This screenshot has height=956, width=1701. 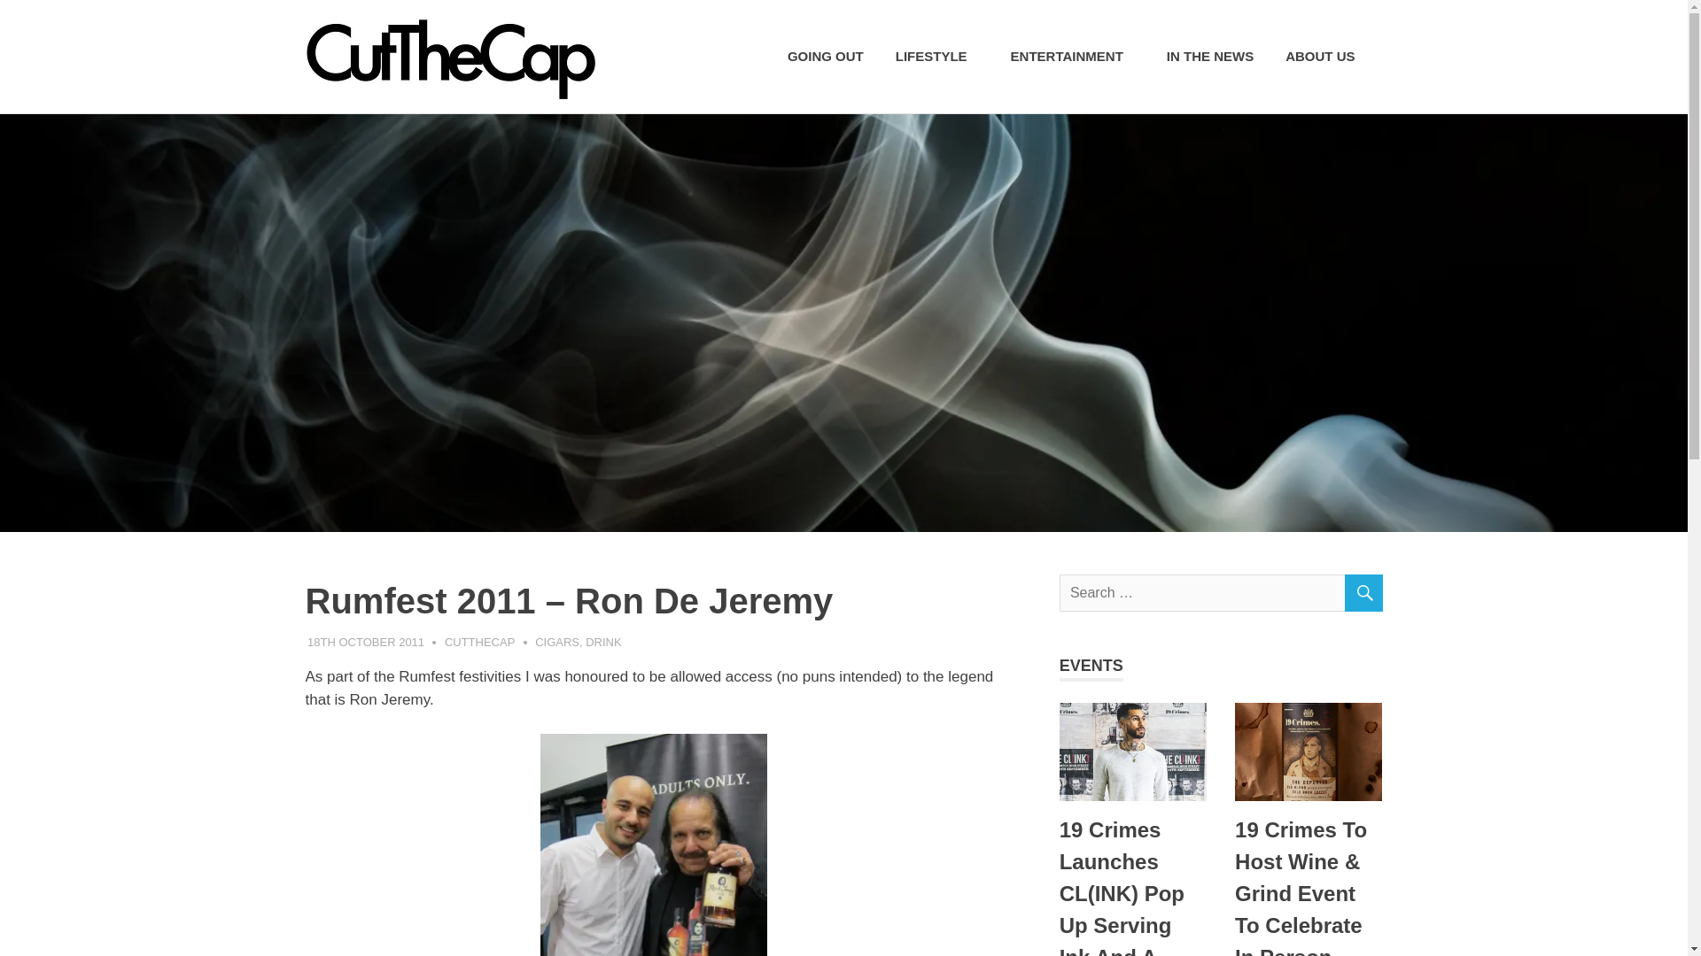 I want to click on DRINK, so click(x=602, y=643).